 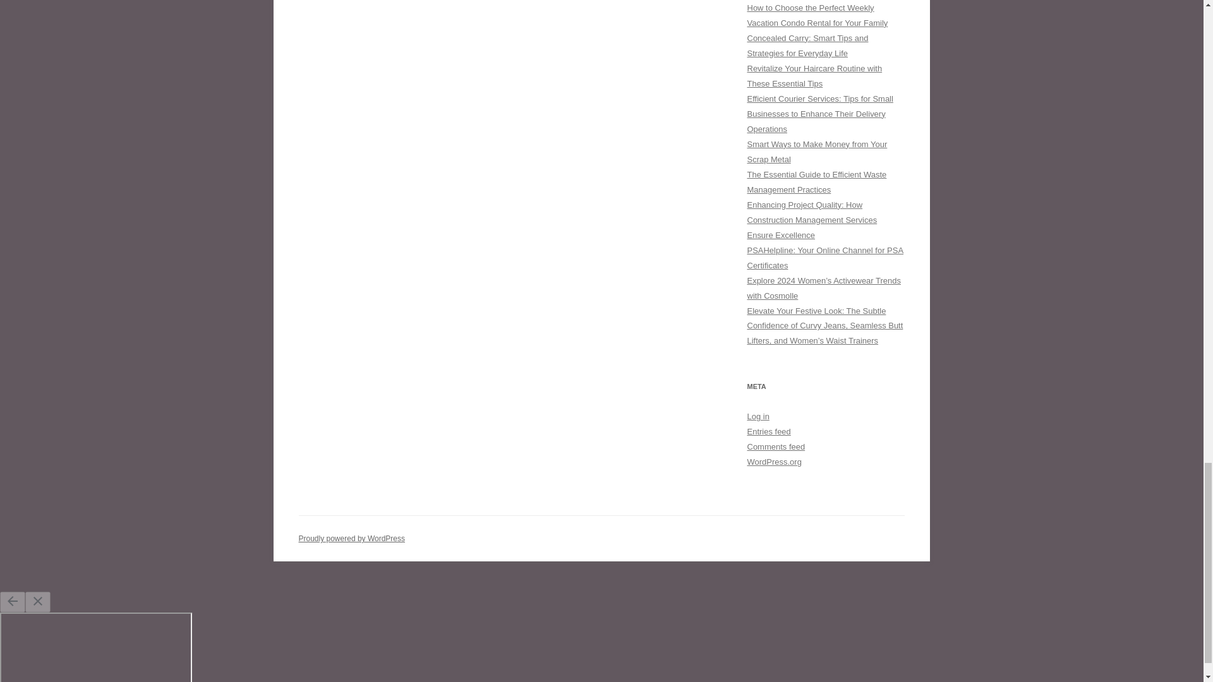 I want to click on The Essential Guide to Efficient Waste Management Practices, so click(x=816, y=182).